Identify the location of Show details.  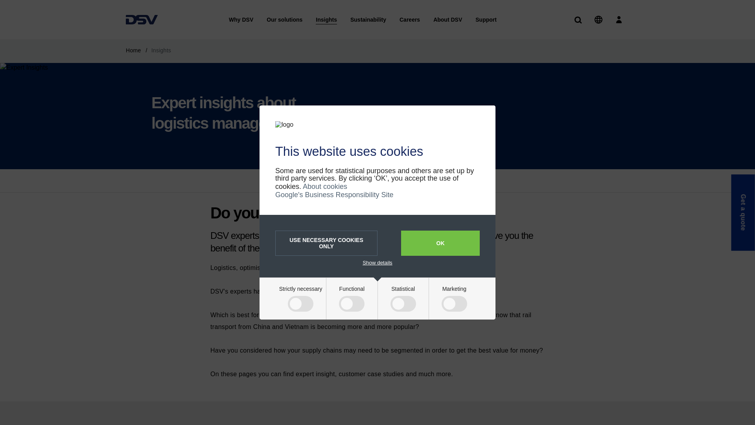
(377, 262).